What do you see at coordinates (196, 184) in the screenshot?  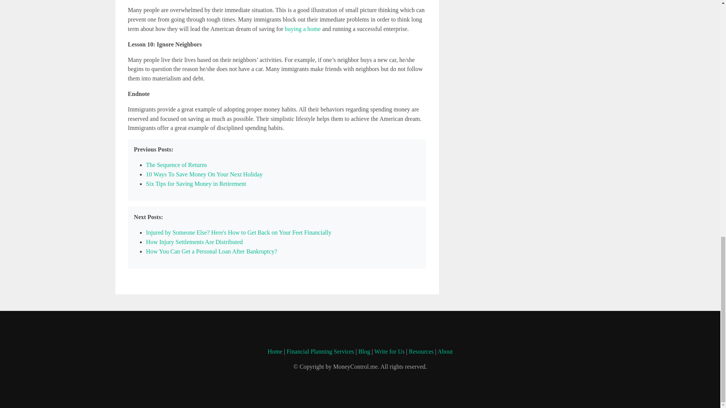 I see `Six Tips for Saving Money in Retirement` at bounding box center [196, 184].